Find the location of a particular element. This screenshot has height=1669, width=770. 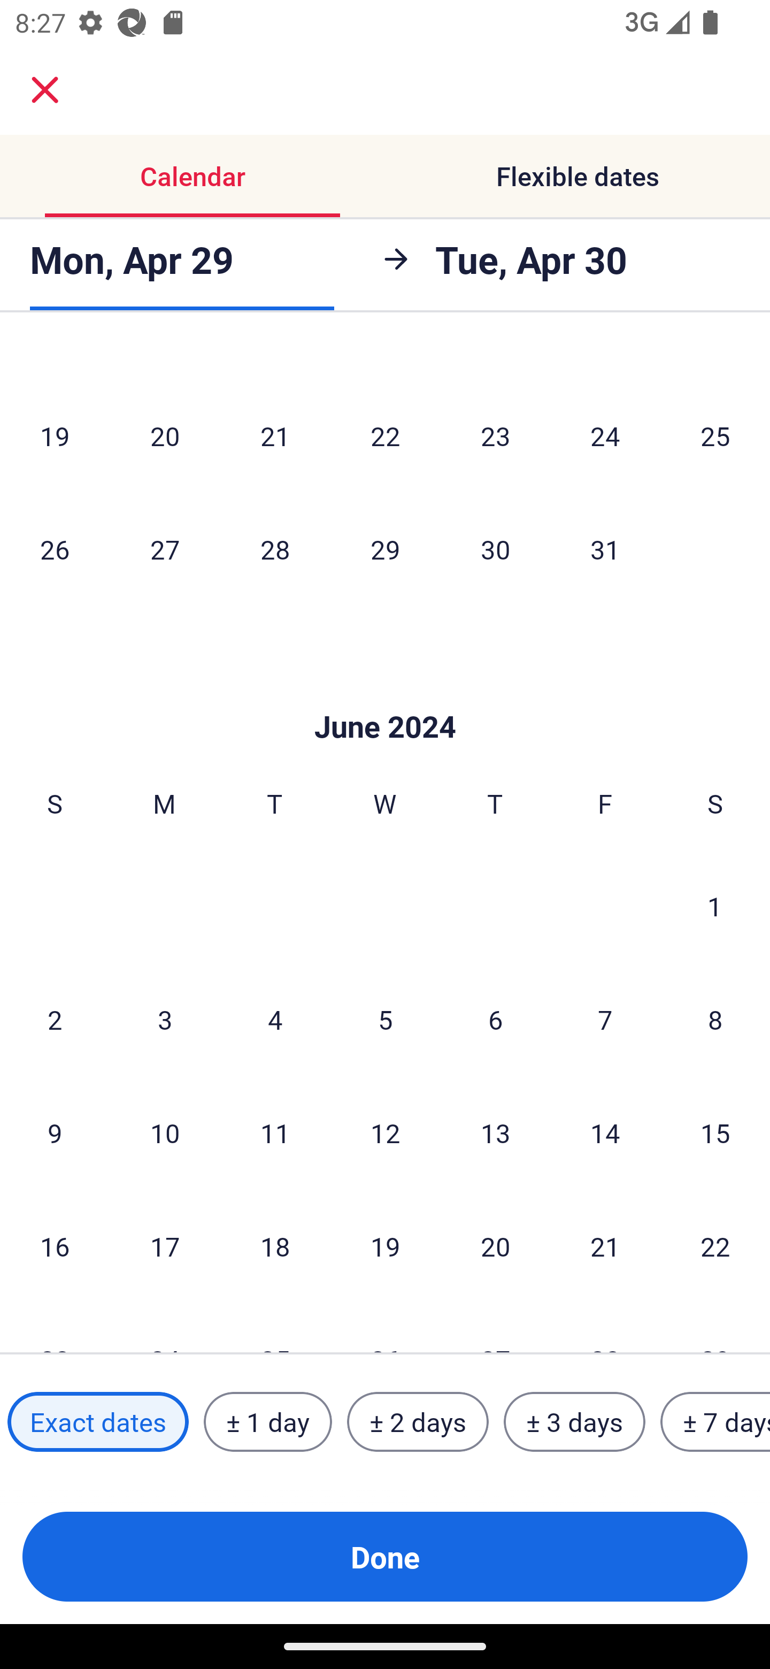

17 Monday, June 17, 2024 is located at coordinates (165, 1245).